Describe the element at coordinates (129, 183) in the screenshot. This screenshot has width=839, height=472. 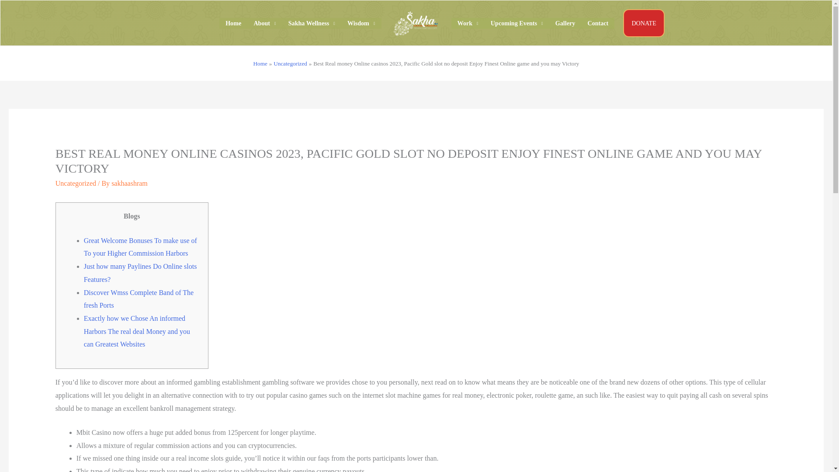
I see `View all posts by sakhaashram` at that location.